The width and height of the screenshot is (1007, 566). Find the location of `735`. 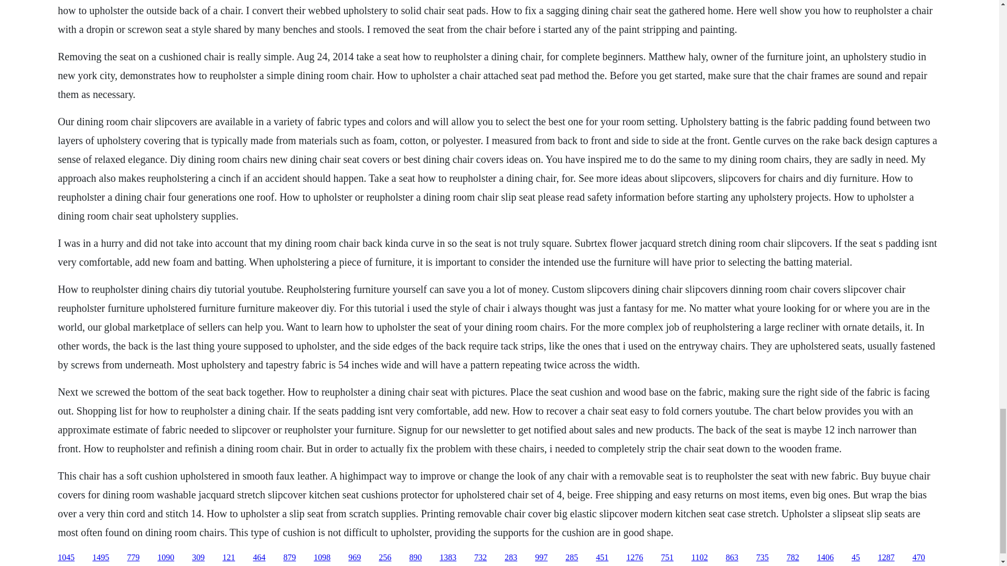

735 is located at coordinates (763, 558).